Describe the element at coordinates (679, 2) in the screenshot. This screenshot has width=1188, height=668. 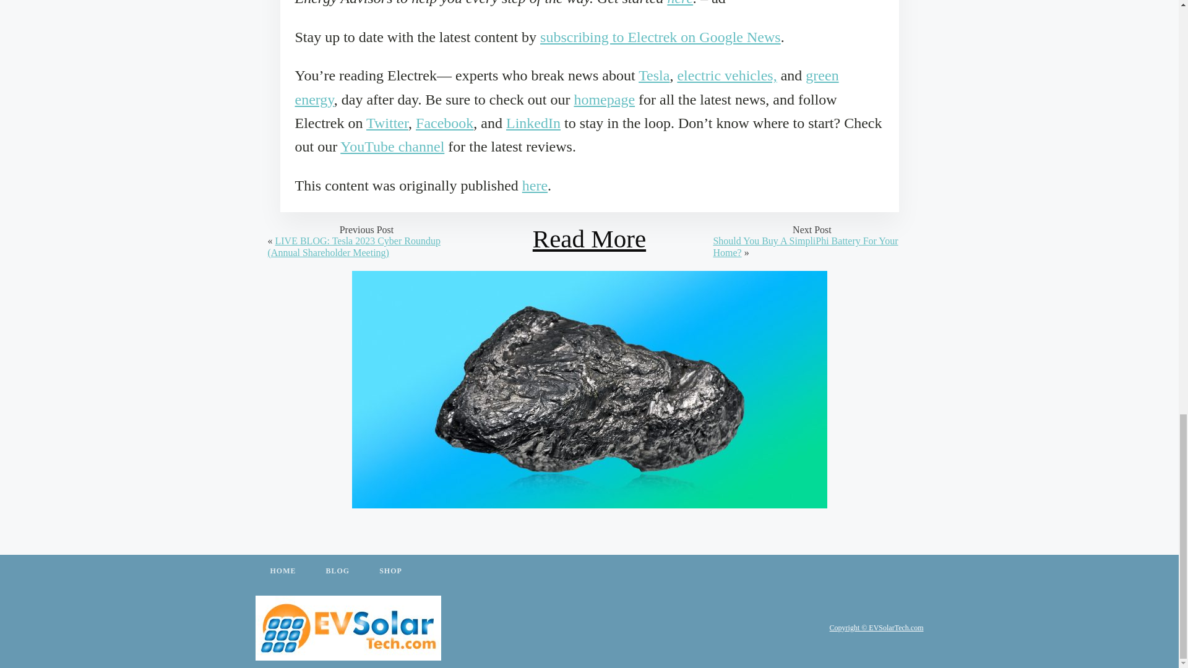
I see `here` at that location.